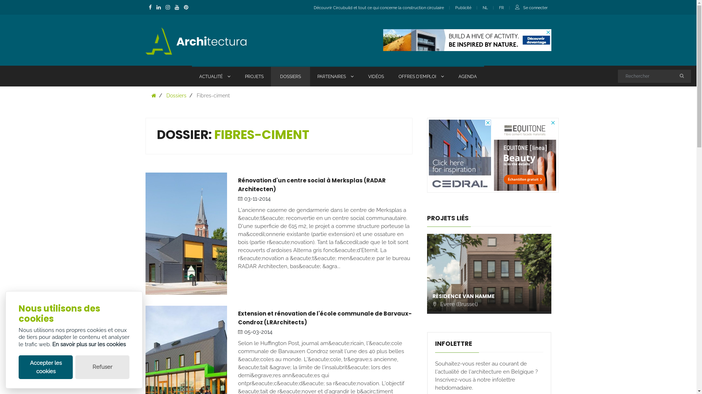 Image resolution: width=702 pixels, height=394 pixels. I want to click on PROJETS, so click(254, 76).